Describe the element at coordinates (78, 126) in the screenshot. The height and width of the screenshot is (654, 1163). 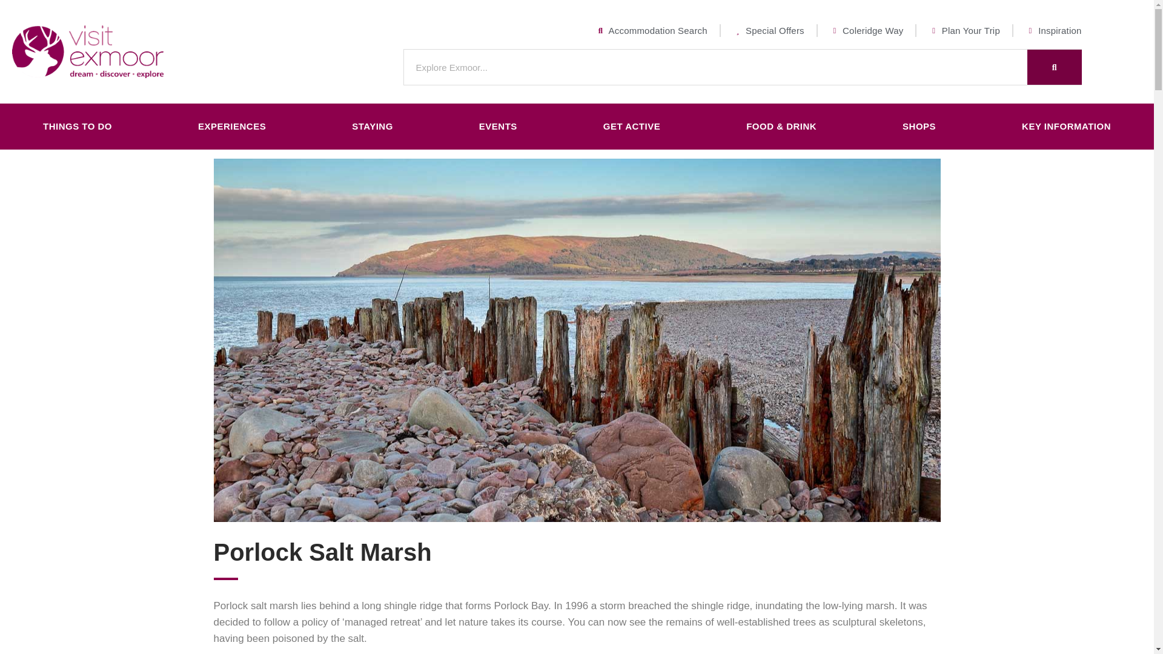
I see `THINGS TO DO` at that location.